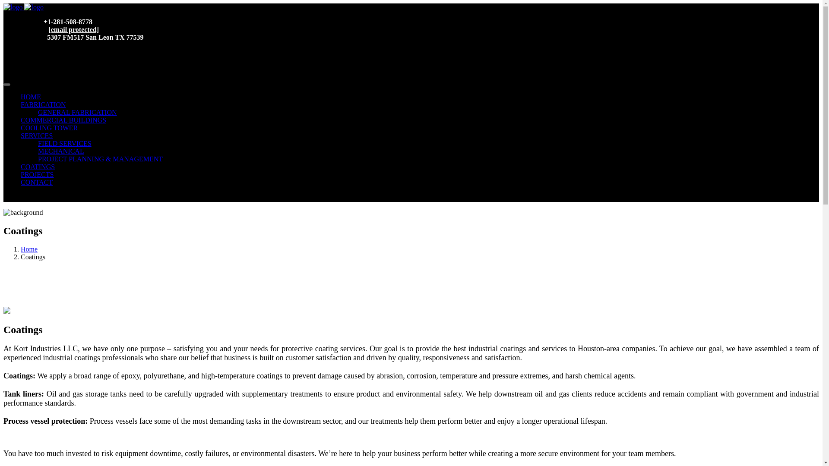 Image resolution: width=829 pixels, height=466 pixels. I want to click on Home, so click(29, 249).